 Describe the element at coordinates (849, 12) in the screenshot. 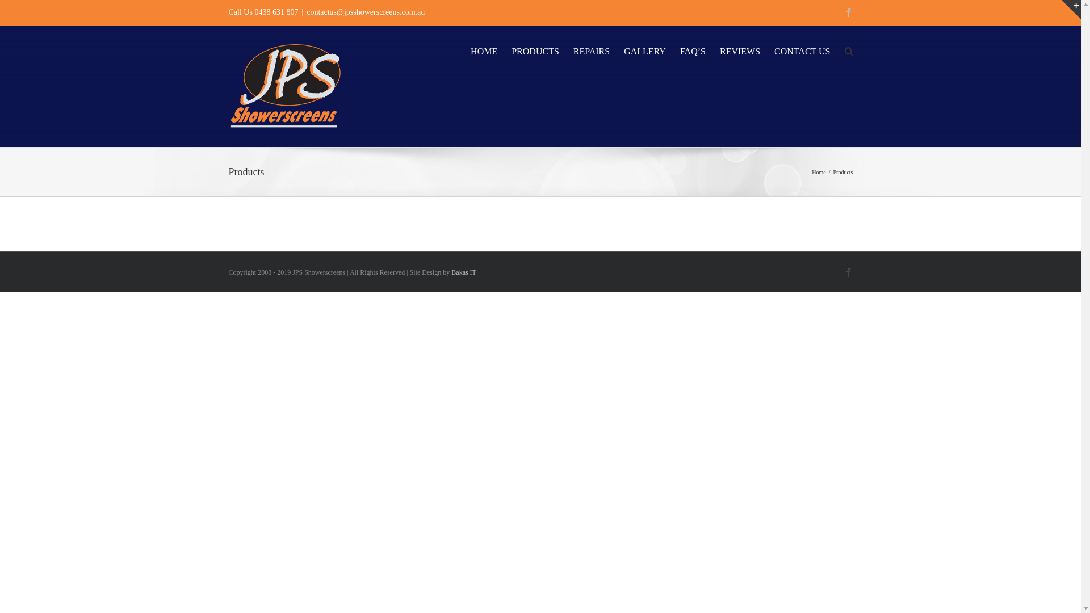

I see `Facebook` at that location.